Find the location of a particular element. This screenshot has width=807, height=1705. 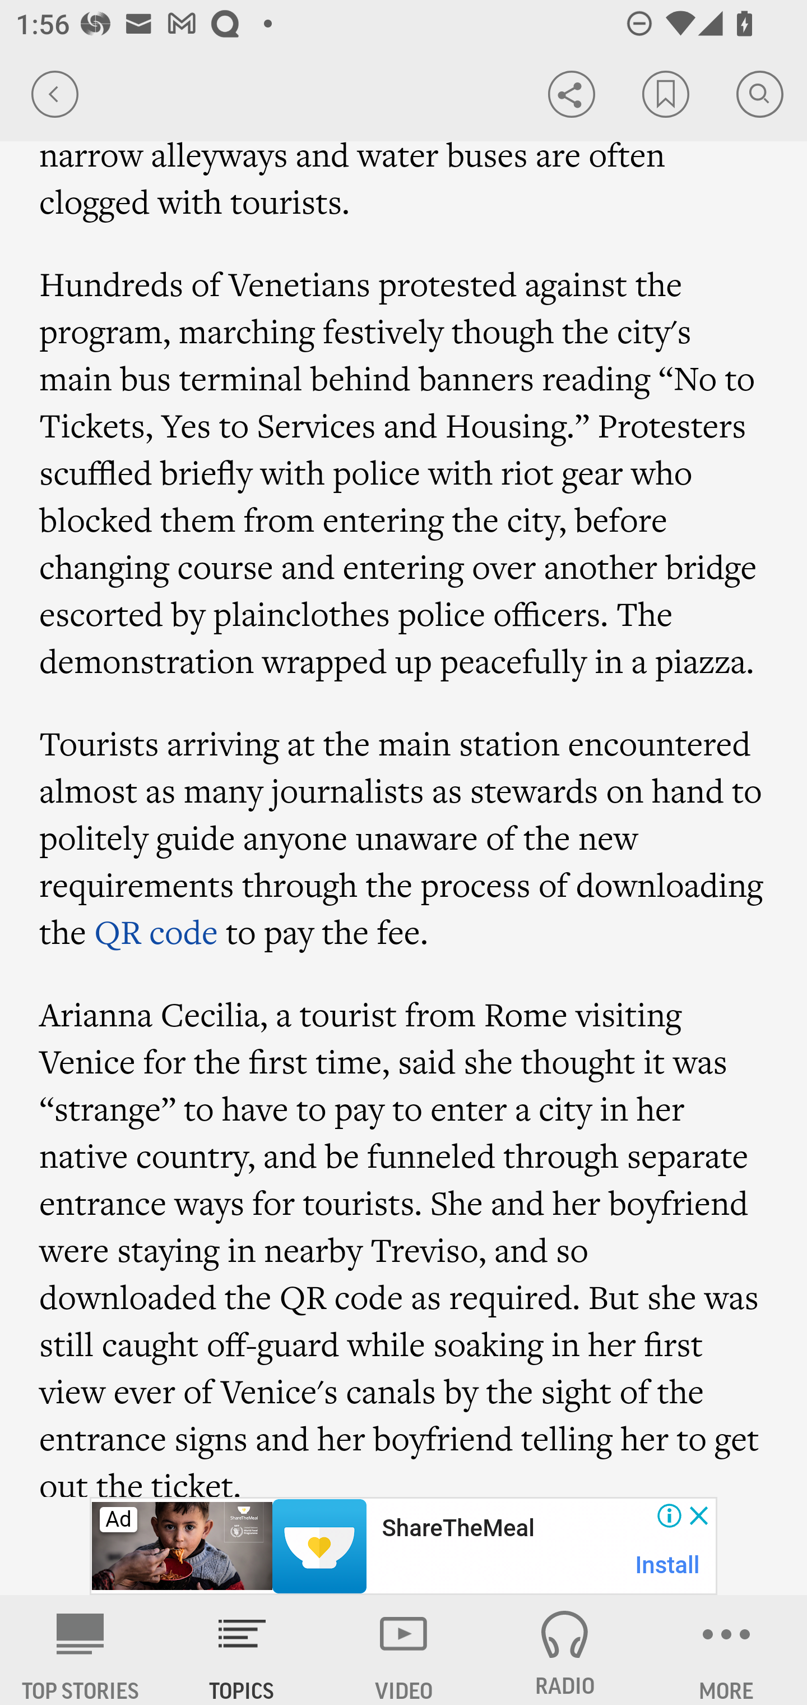

RADIO is located at coordinates (565, 1650).